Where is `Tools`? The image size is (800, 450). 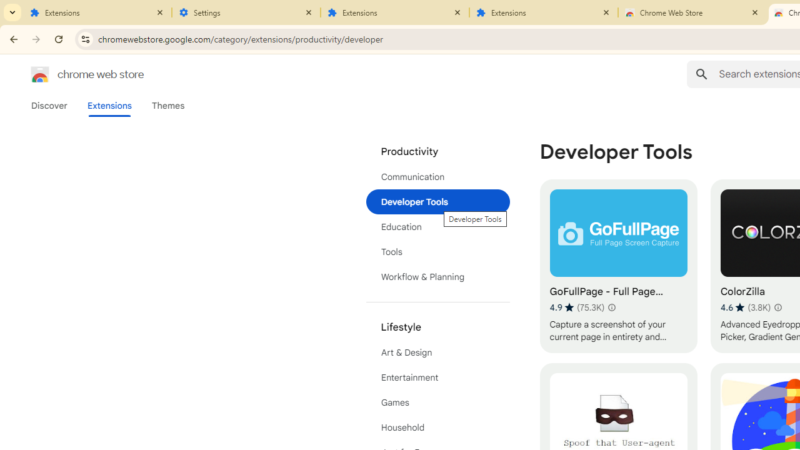
Tools is located at coordinates (437, 252).